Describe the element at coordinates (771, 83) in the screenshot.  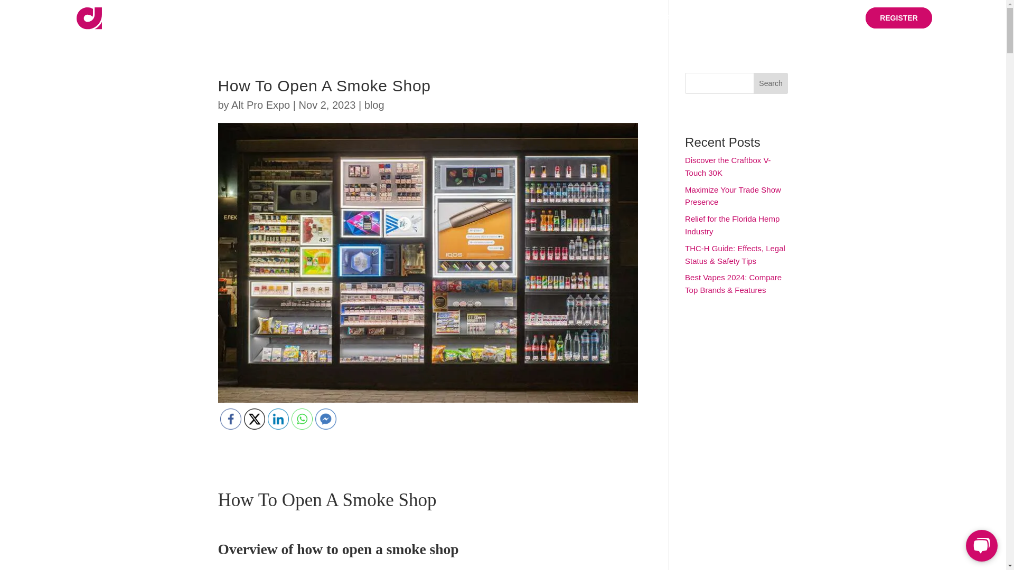
I see `Search` at that location.